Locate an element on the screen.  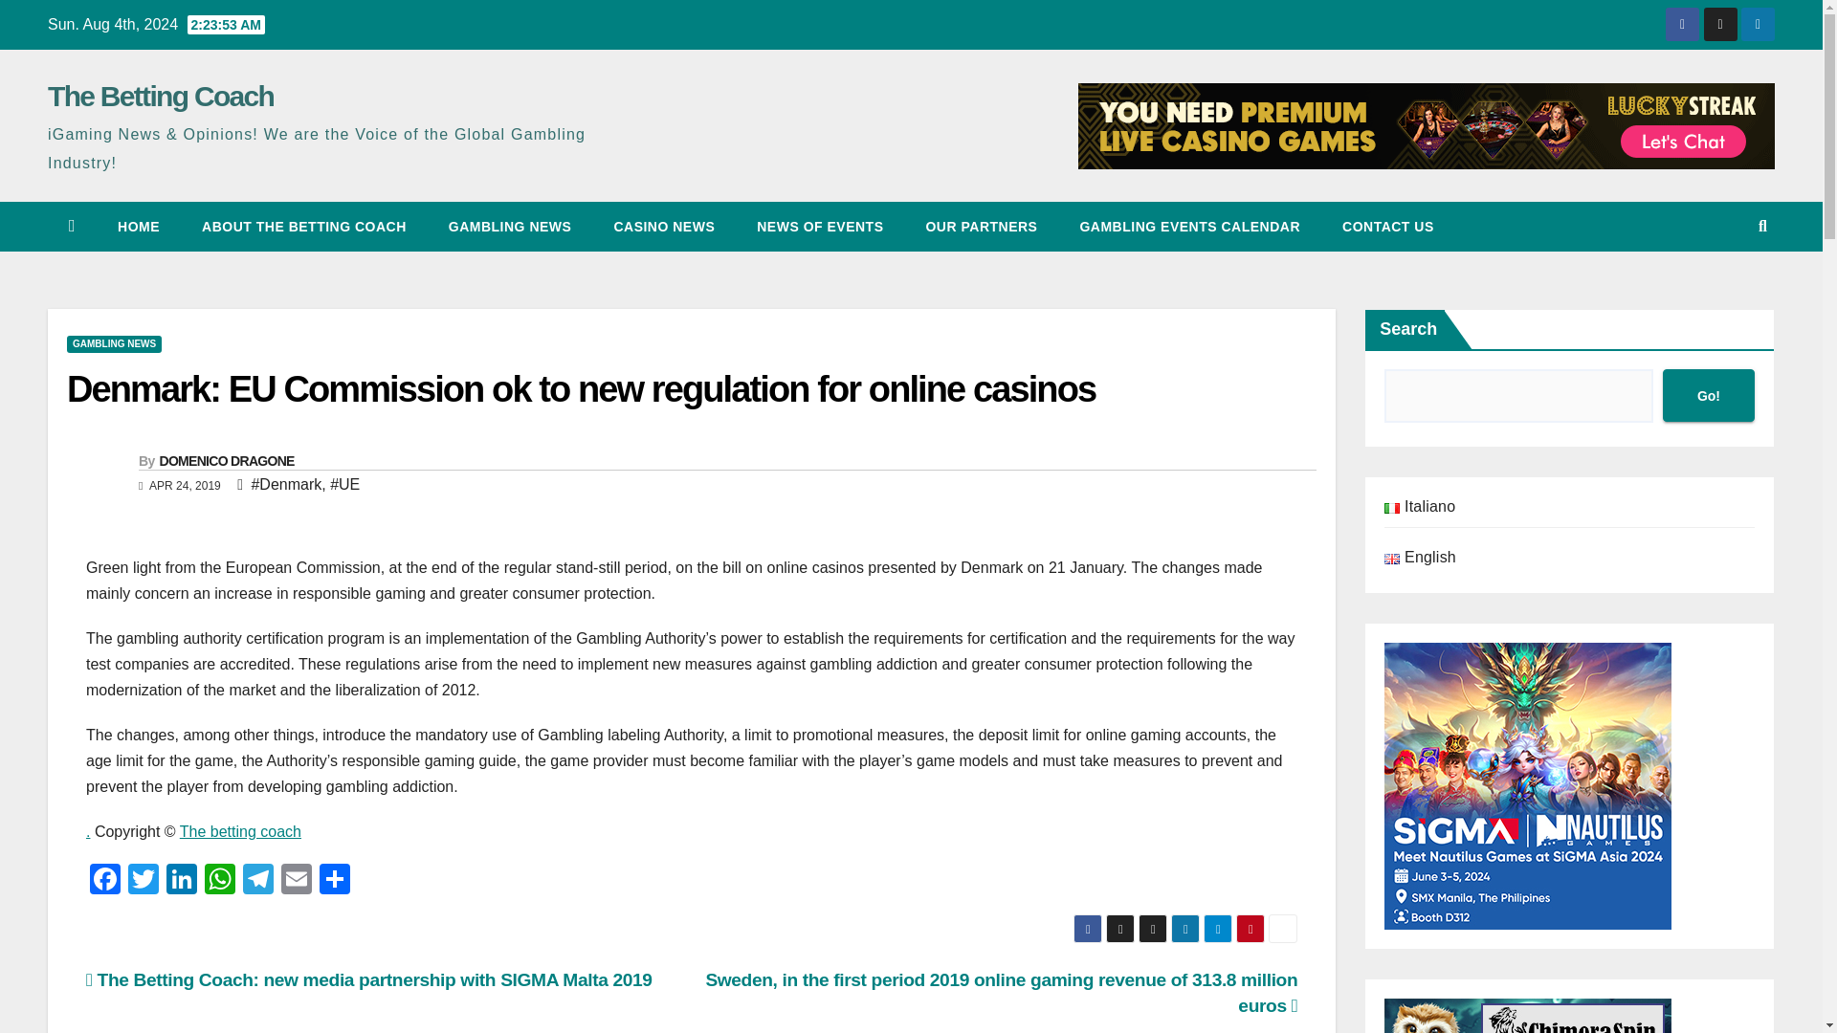
NEWS OF EVENTS is located at coordinates (819, 226).